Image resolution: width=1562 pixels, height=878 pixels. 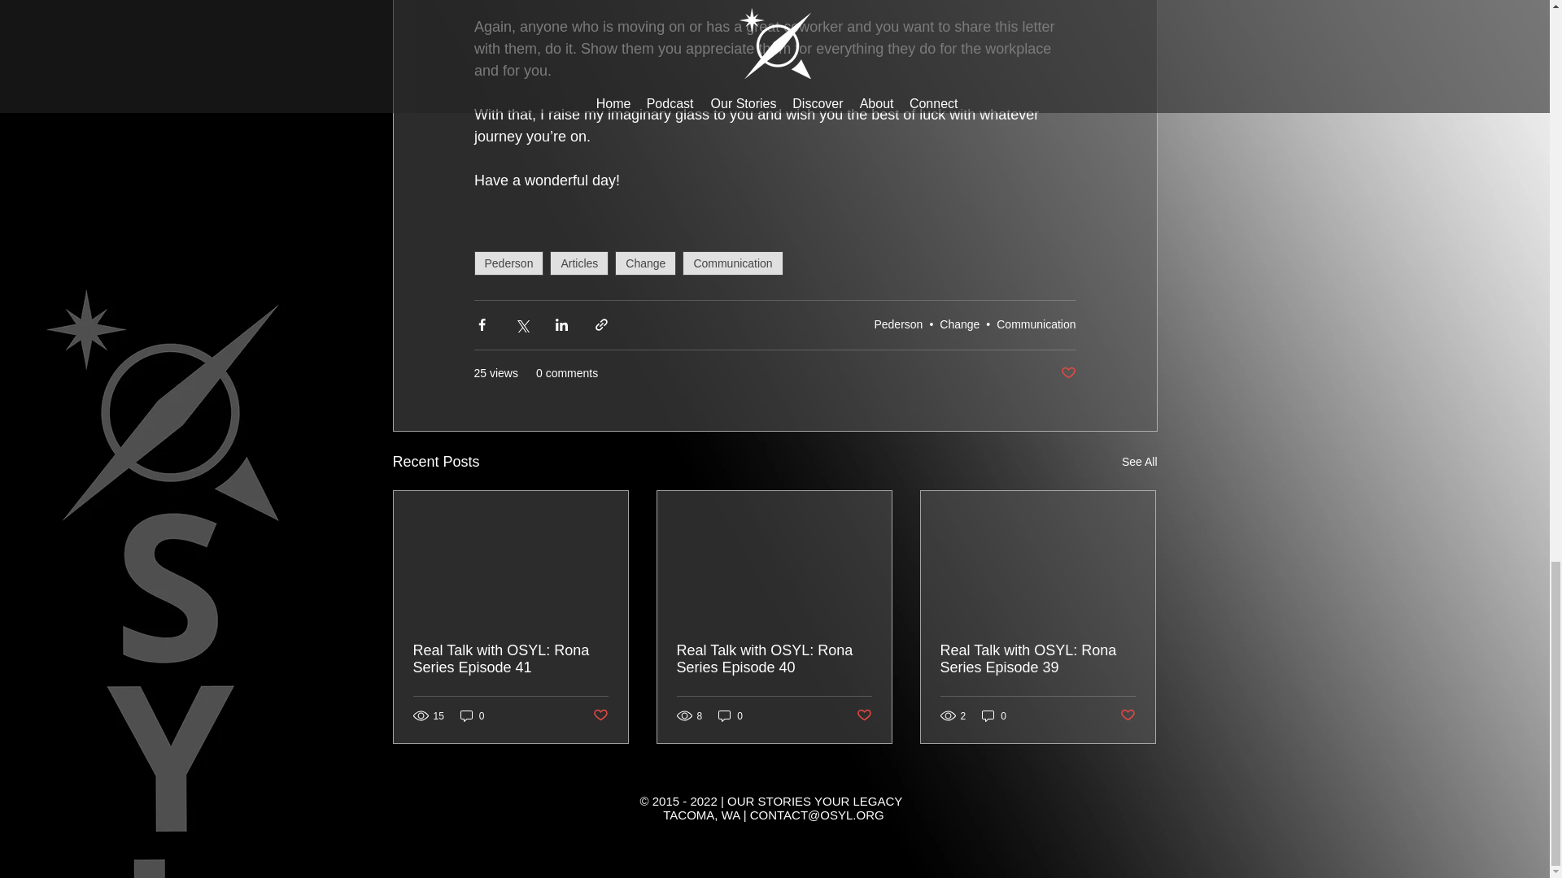 I want to click on Articles, so click(x=579, y=263).